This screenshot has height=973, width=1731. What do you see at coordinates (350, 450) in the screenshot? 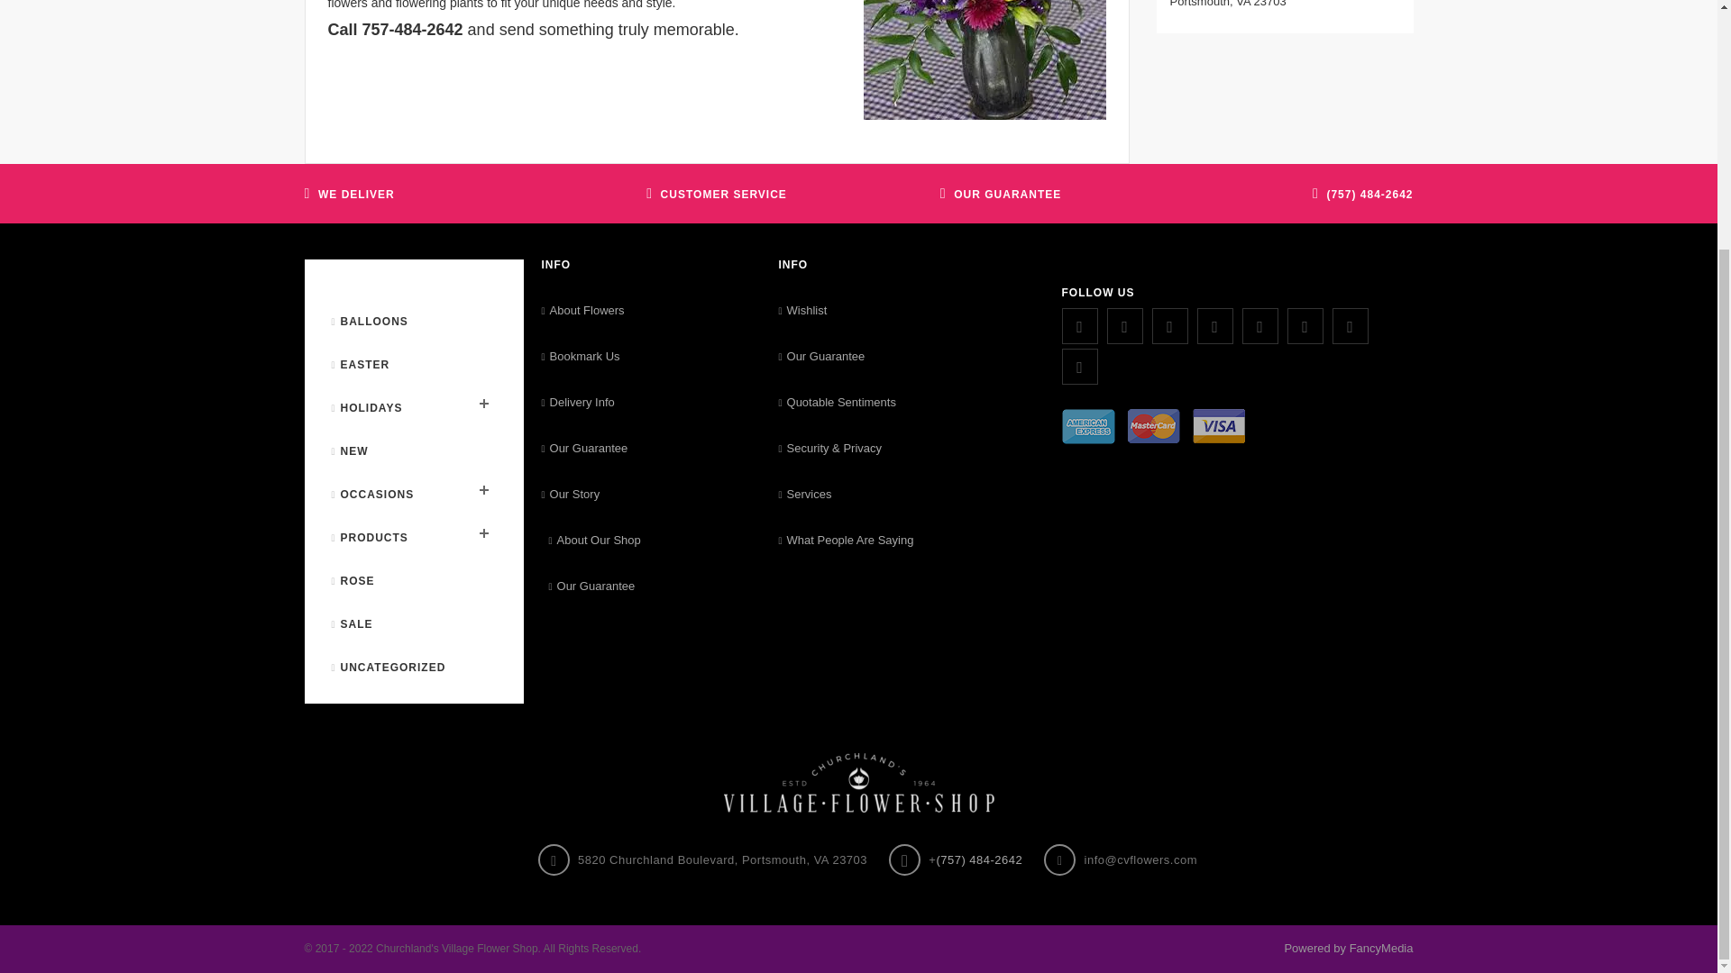
I see `NEW` at bounding box center [350, 450].